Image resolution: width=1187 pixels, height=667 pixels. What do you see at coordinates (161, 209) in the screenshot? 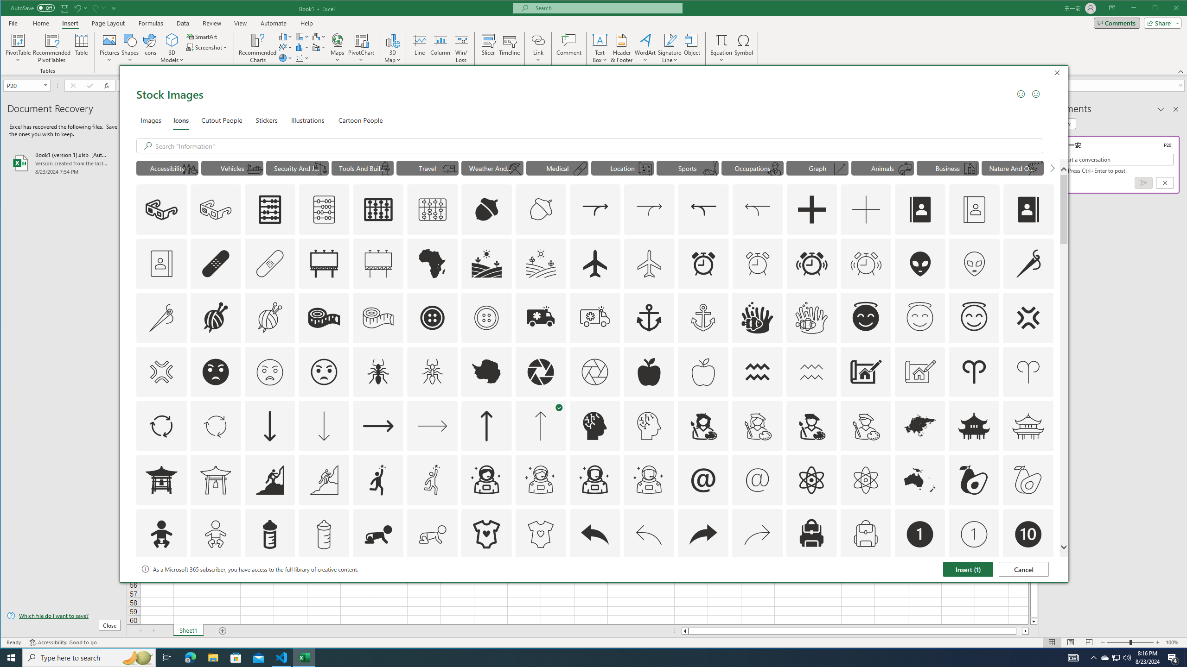
I see `AutomationID: Icons_3dGlasses` at bounding box center [161, 209].